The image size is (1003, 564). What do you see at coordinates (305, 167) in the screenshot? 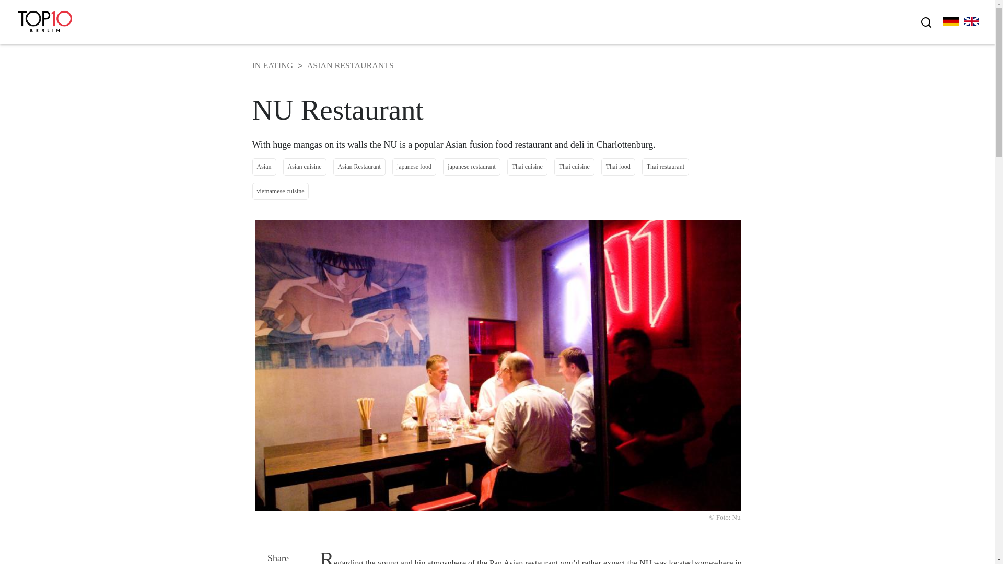
I see `Asian cuisine` at bounding box center [305, 167].